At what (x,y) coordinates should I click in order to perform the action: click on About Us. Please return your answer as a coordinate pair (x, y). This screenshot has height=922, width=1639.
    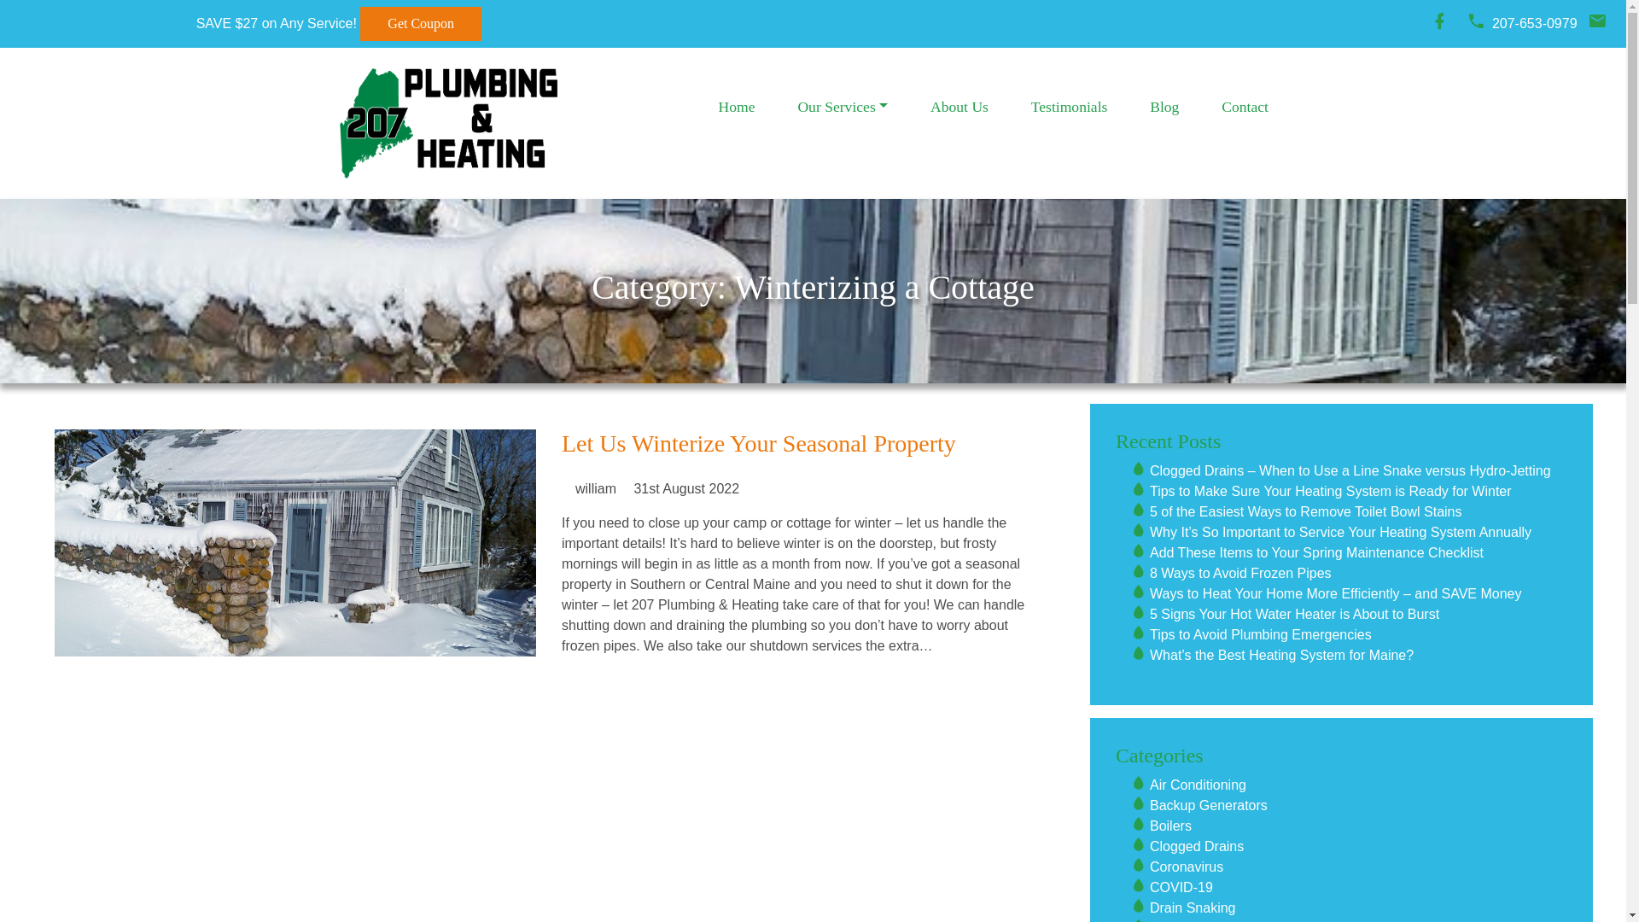
    Looking at the image, I should click on (959, 107).